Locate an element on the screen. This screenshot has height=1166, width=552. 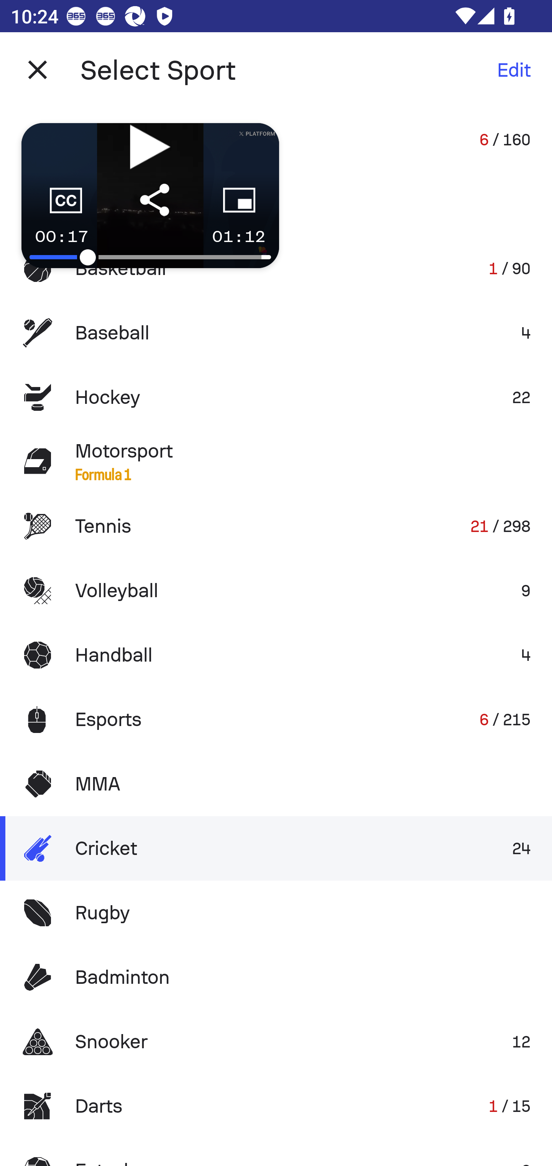
Volleyball 9 is located at coordinates (276, 591).